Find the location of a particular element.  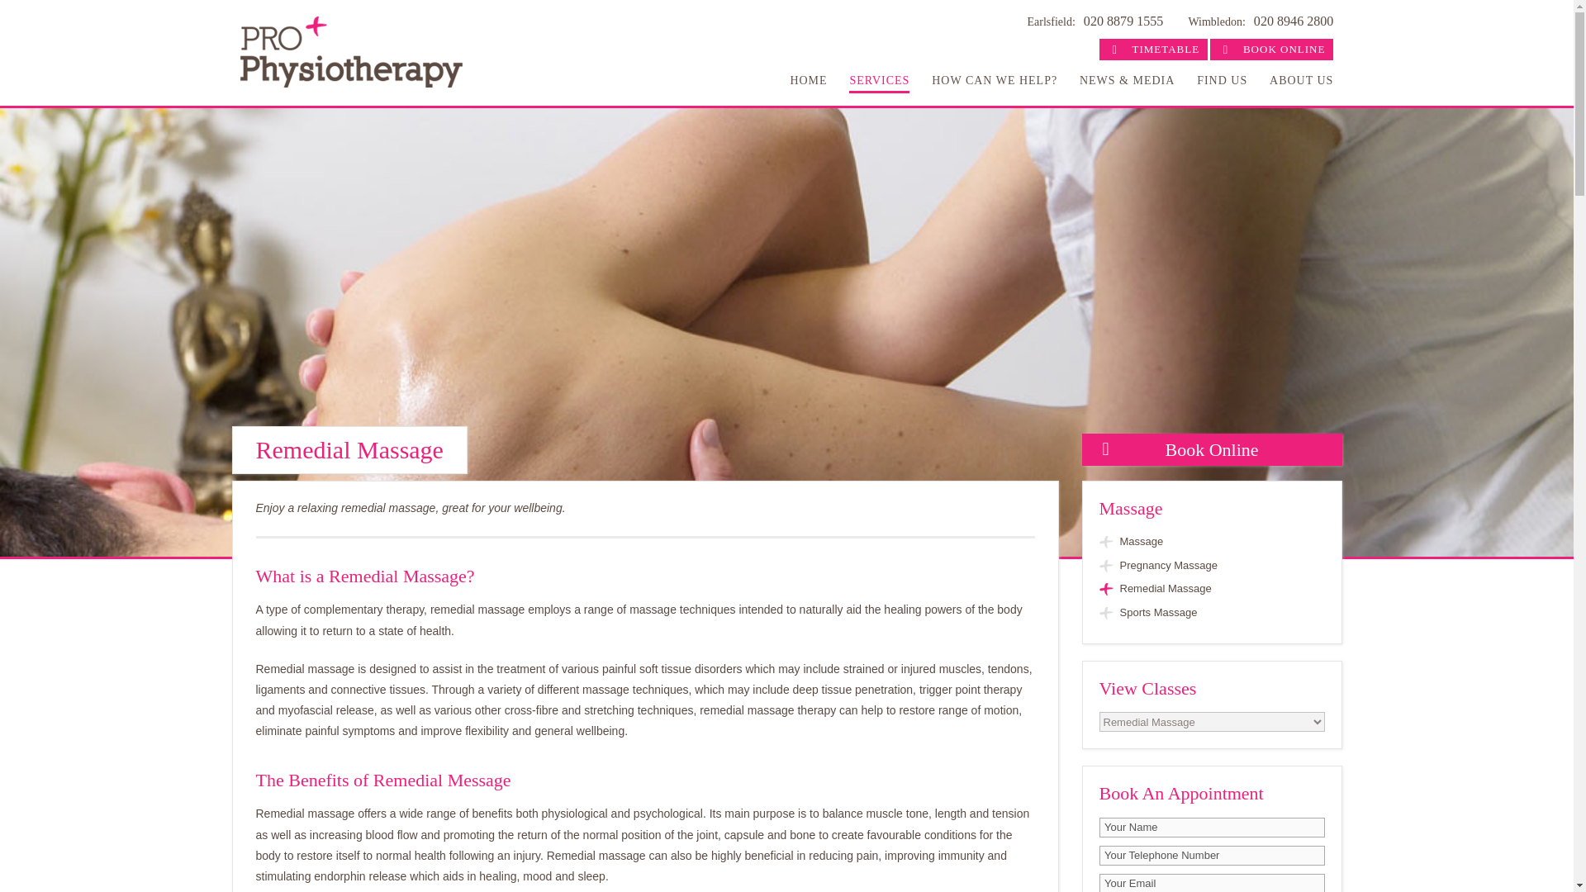

SERVICES is located at coordinates (879, 81).